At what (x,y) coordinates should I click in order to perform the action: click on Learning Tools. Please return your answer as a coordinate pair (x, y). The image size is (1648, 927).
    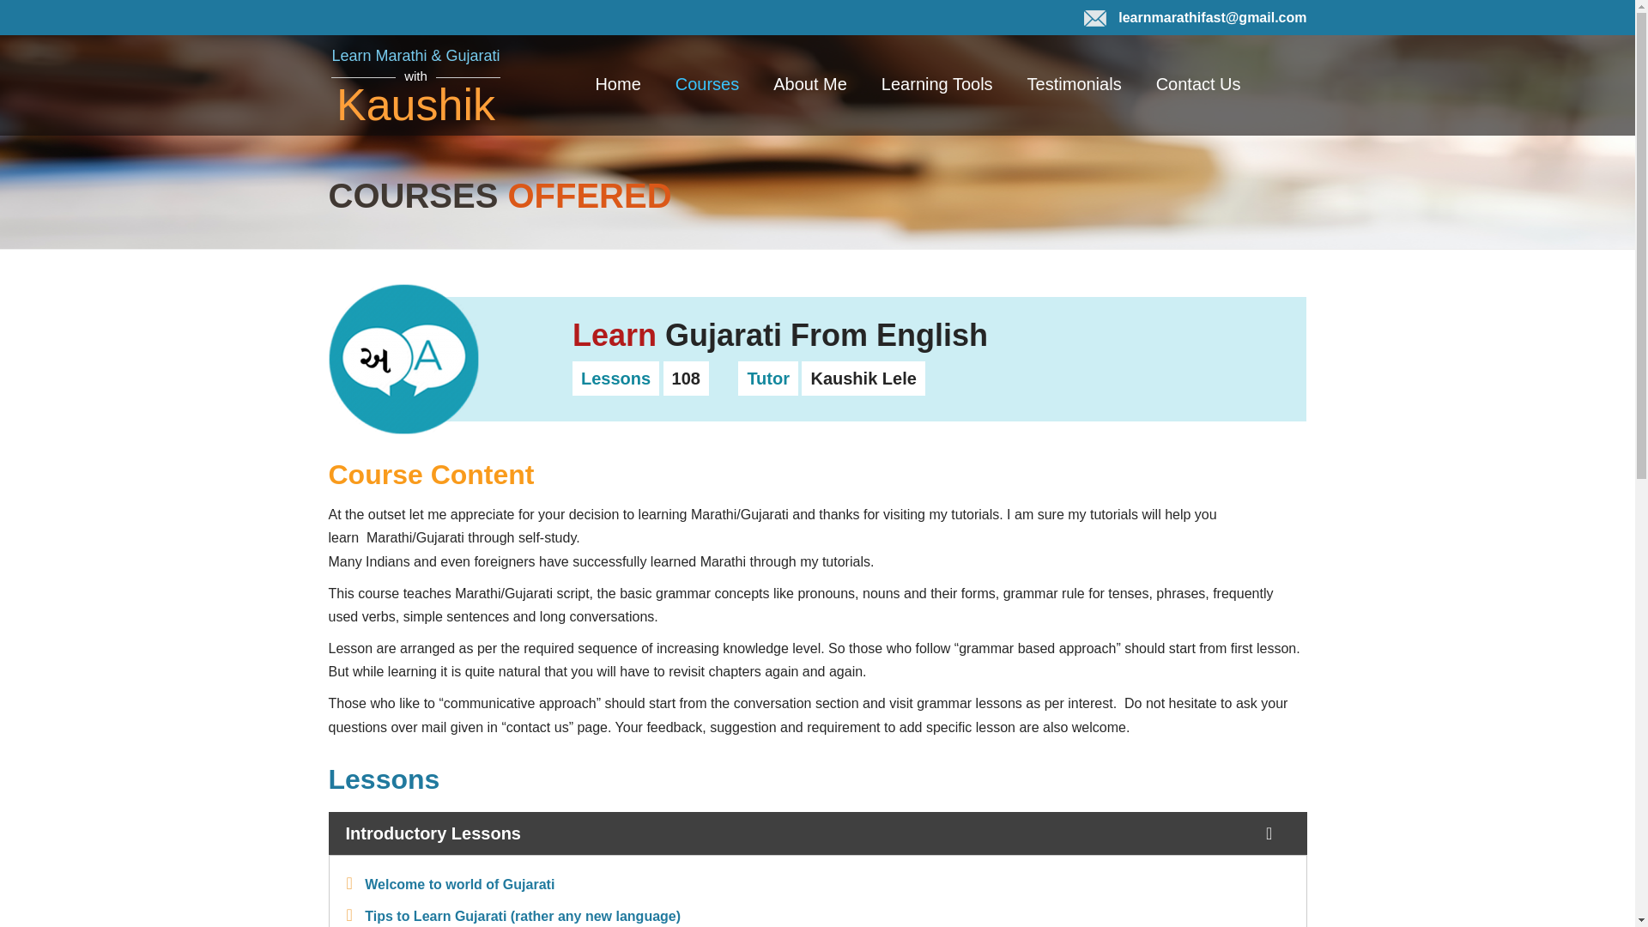
    Looking at the image, I should click on (936, 84).